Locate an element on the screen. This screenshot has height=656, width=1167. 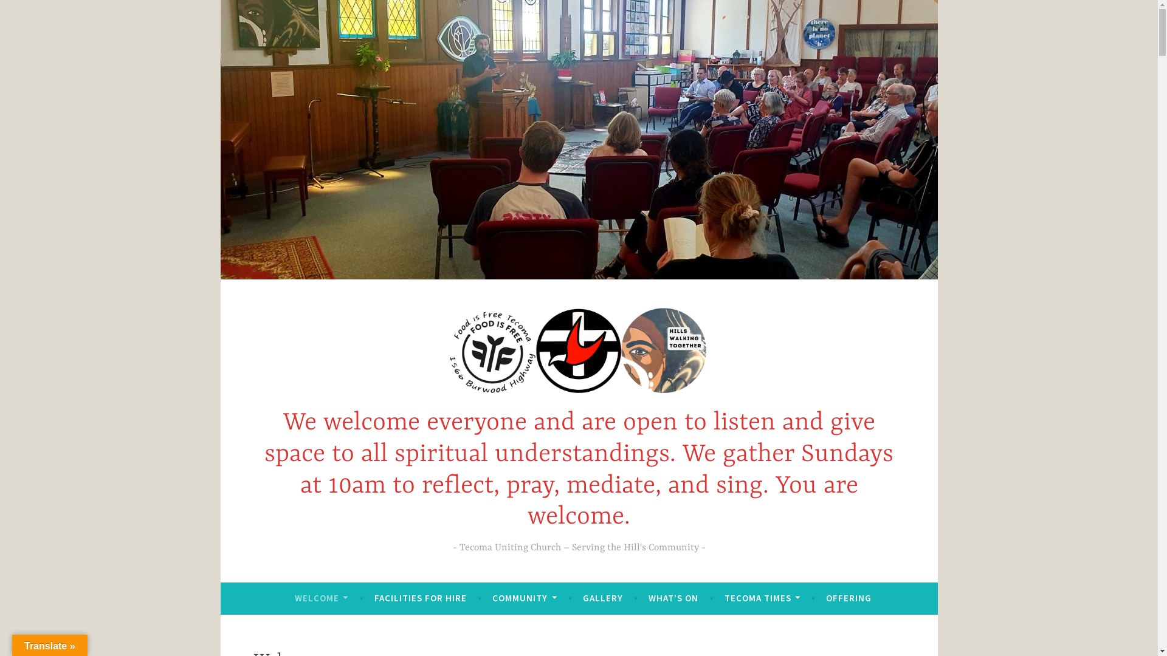
COMMUNITY is located at coordinates (525, 598).